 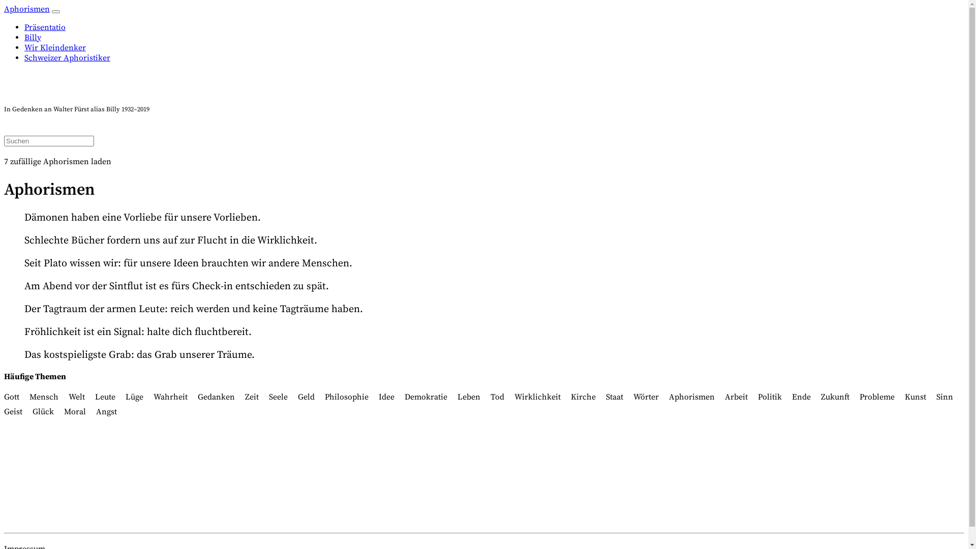 What do you see at coordinates (105, 397) in the screenshot?
I see `Leute` at bounding box center [105, 397].